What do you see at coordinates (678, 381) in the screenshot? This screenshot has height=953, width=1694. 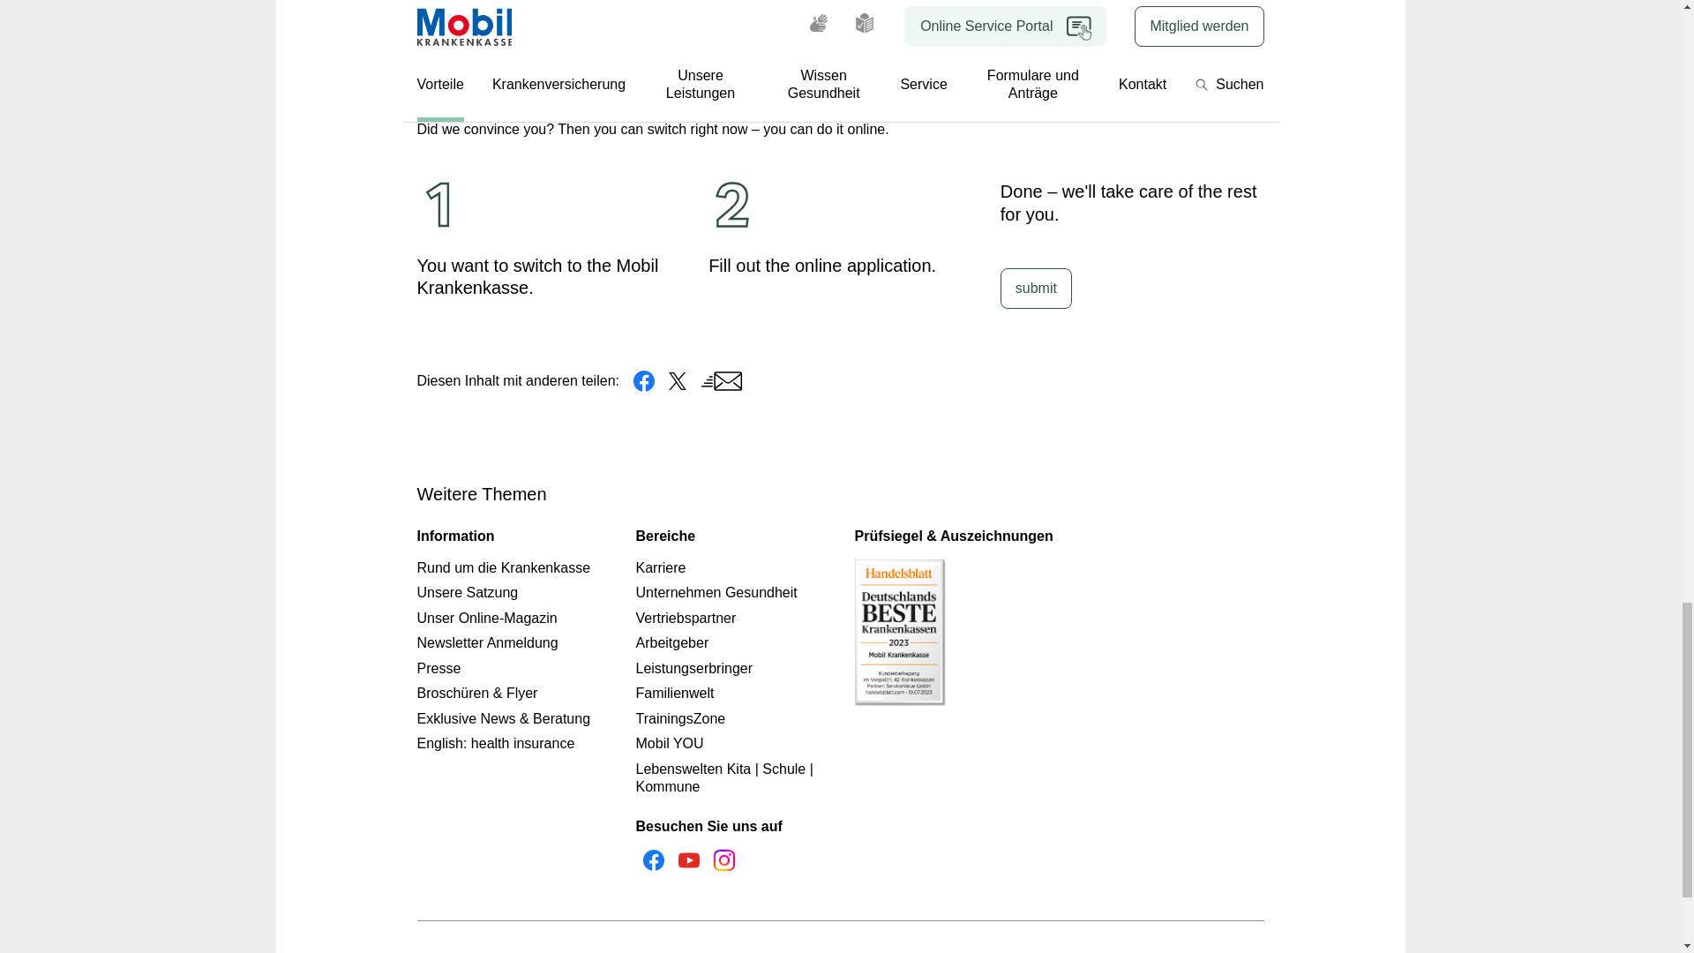 I see `Per X Teilen` at bounding box center [678, 381].